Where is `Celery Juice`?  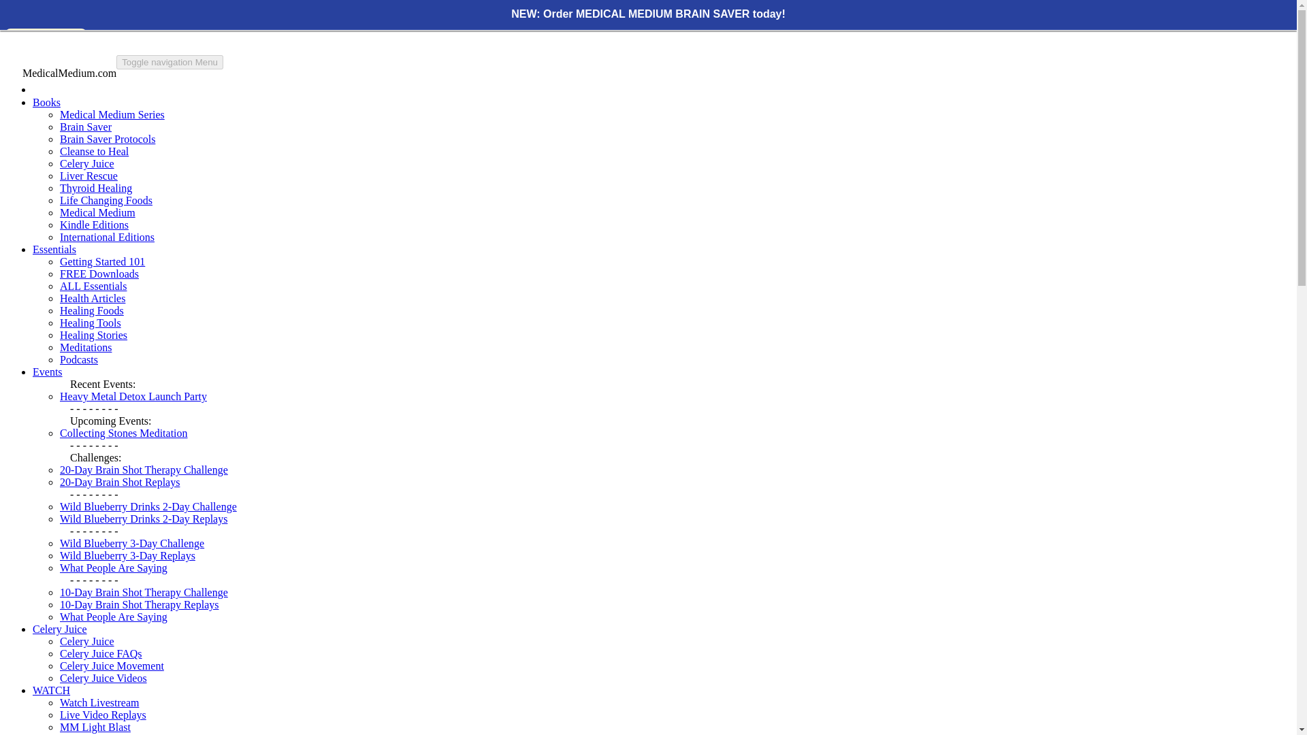 Celery Juice is located at coordinates (60, 629).